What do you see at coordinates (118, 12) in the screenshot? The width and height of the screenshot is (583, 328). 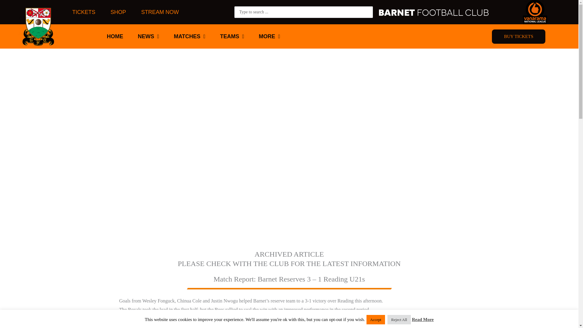 I see `SHOP` at bounding box center [118, 12].